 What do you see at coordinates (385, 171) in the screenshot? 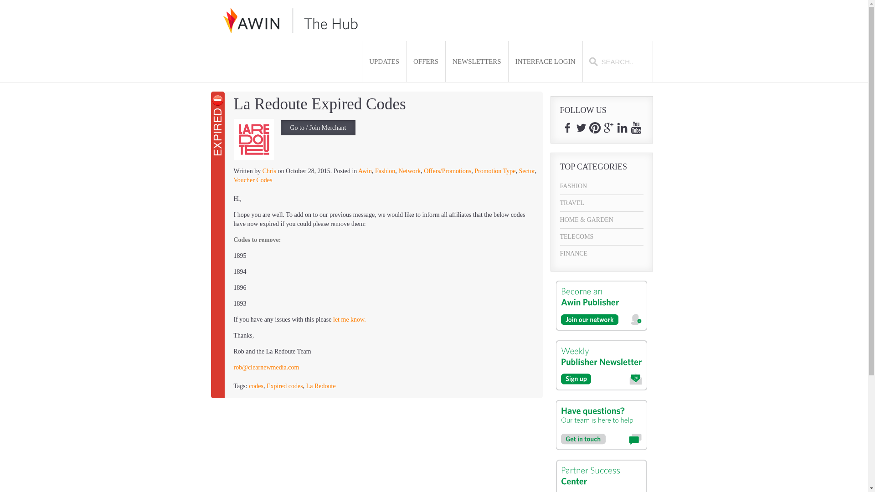
I see `Fashion` at bounding box center [385, 171].